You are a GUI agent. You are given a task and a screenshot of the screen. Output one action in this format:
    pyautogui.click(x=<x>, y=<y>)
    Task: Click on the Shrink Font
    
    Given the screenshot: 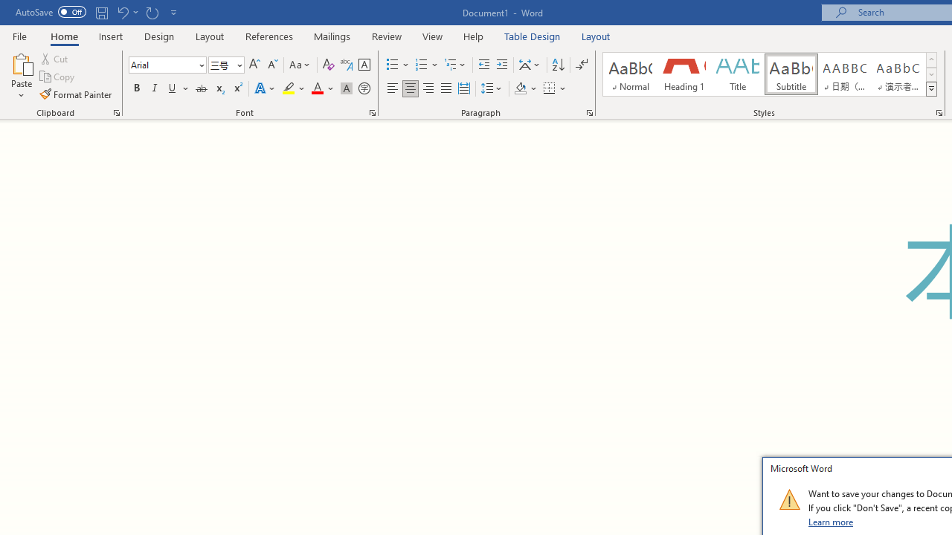 What is the action you would take?
    pyautogui.click(x=272, y=65)
    